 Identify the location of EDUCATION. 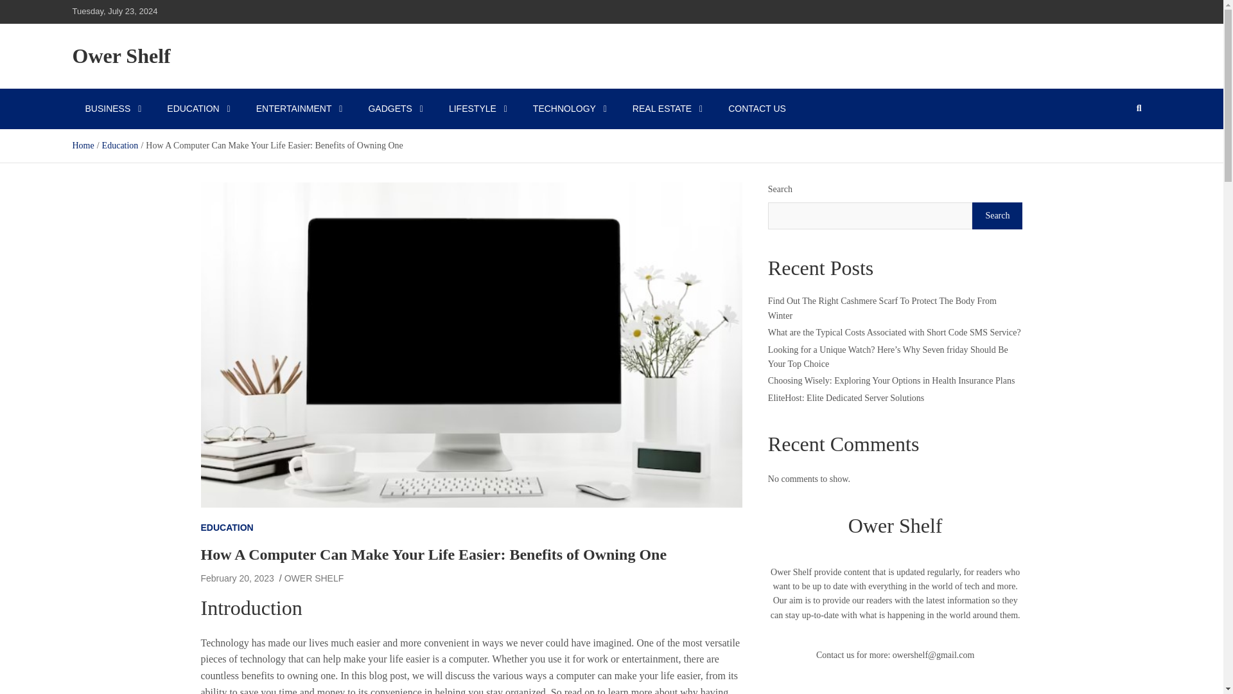
(198, 108).